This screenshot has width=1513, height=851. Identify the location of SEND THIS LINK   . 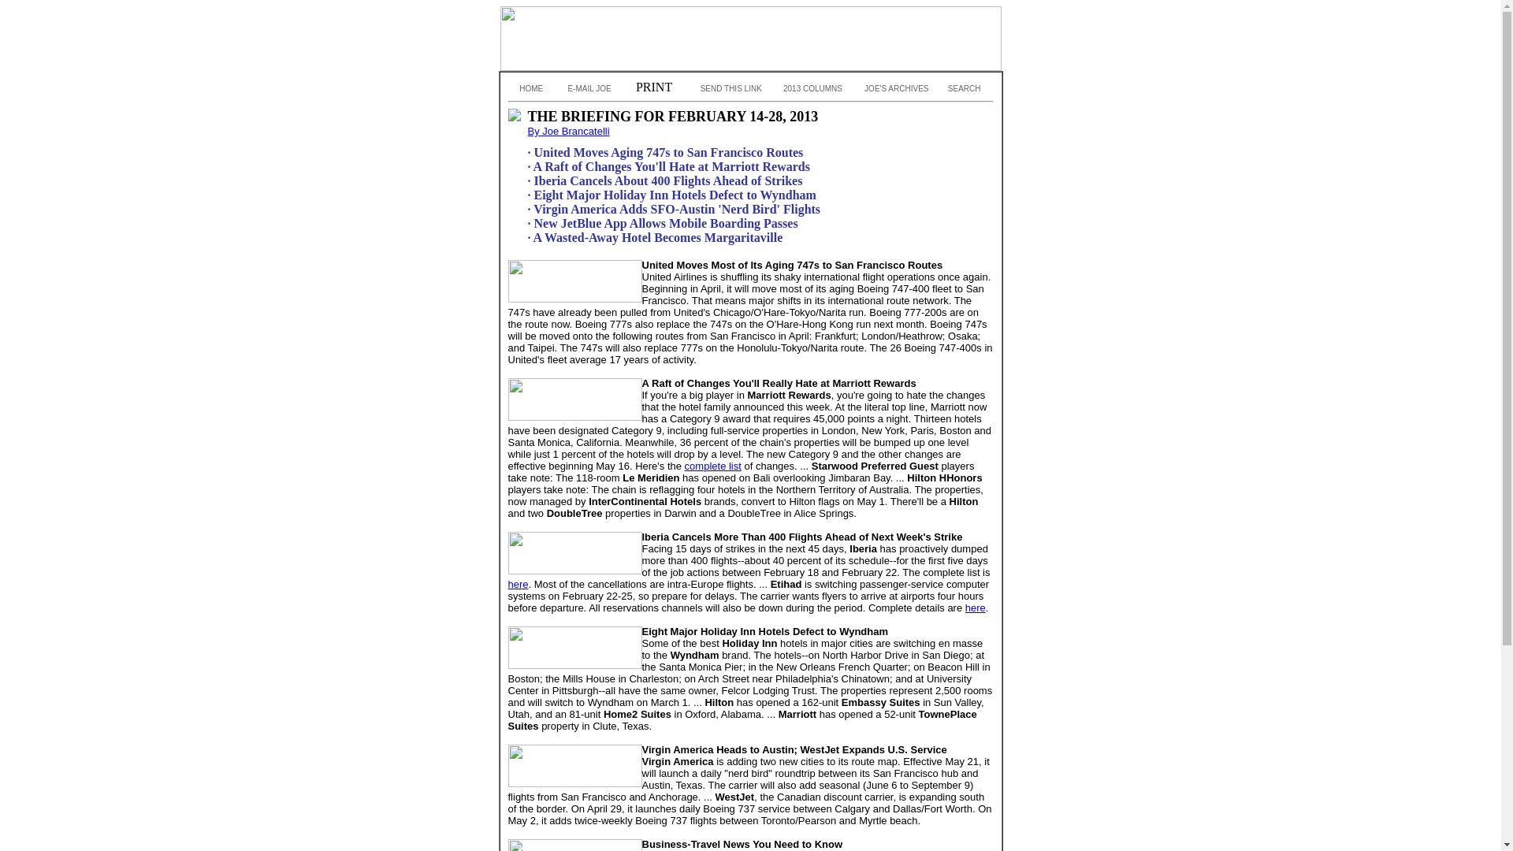
(727, 88).